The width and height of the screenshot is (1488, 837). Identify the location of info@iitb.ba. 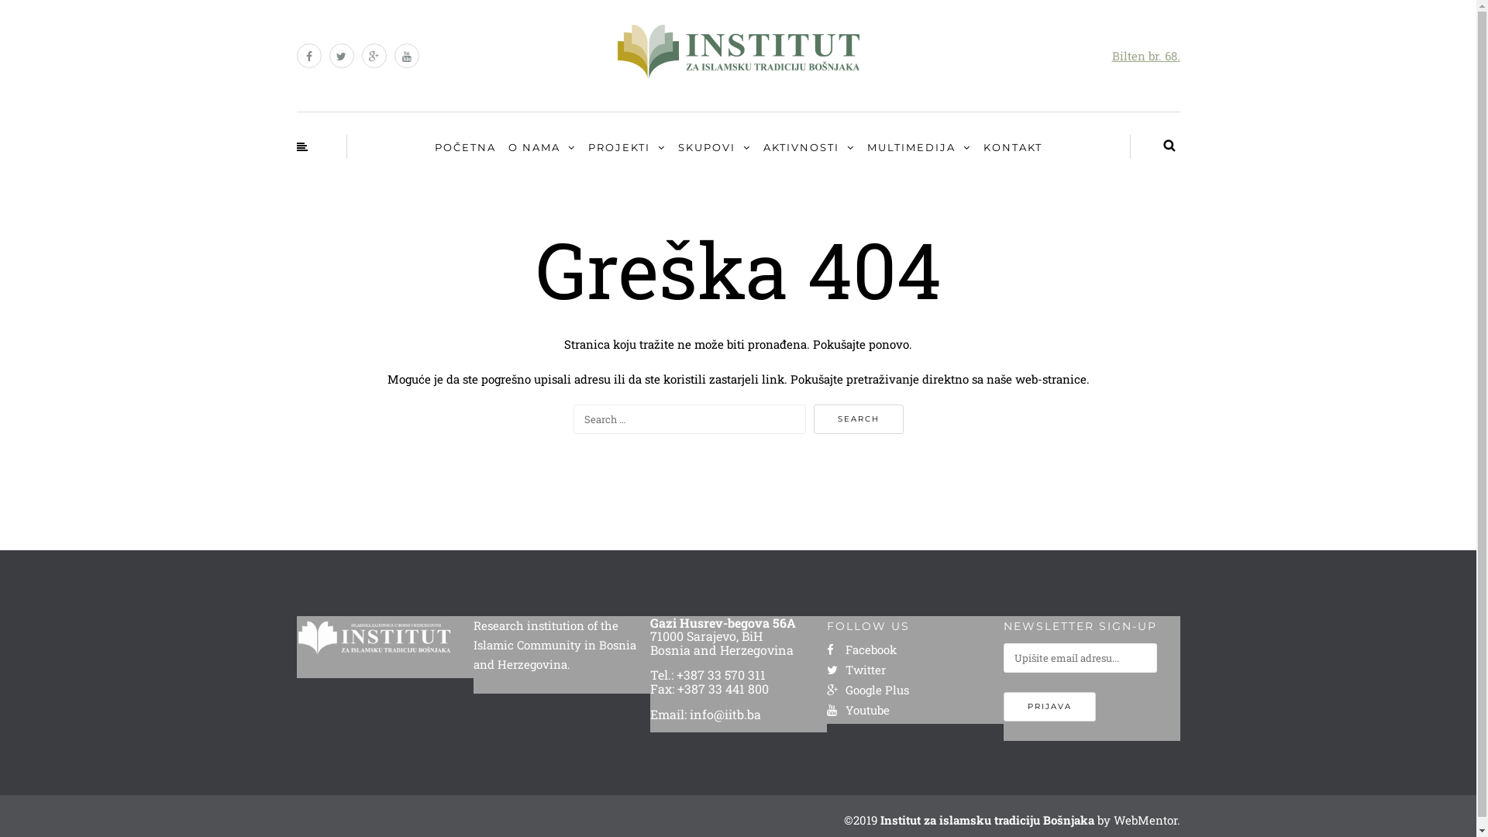
(725, 715).